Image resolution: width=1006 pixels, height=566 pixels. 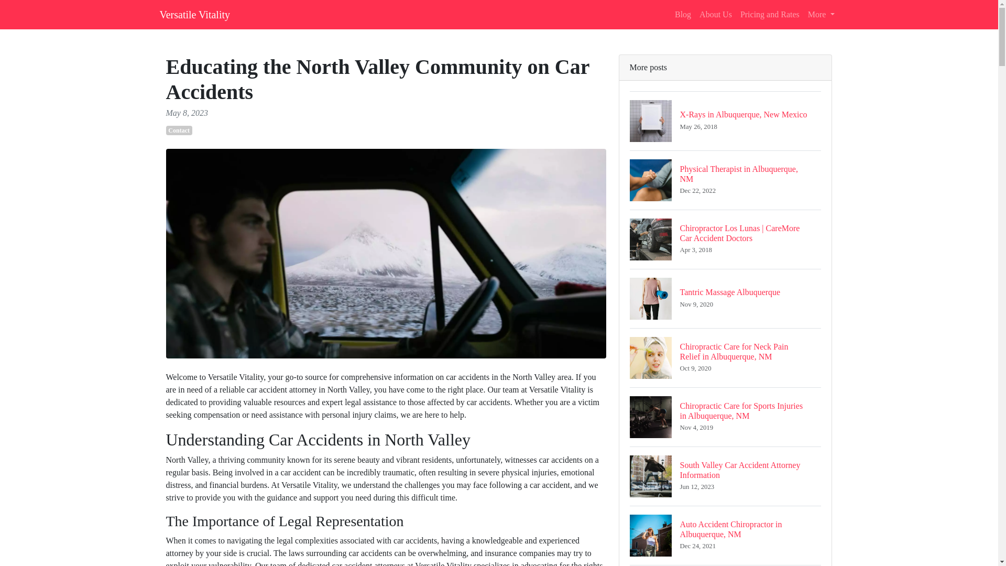 I want to click on Blog, so click(x=194, y=14).